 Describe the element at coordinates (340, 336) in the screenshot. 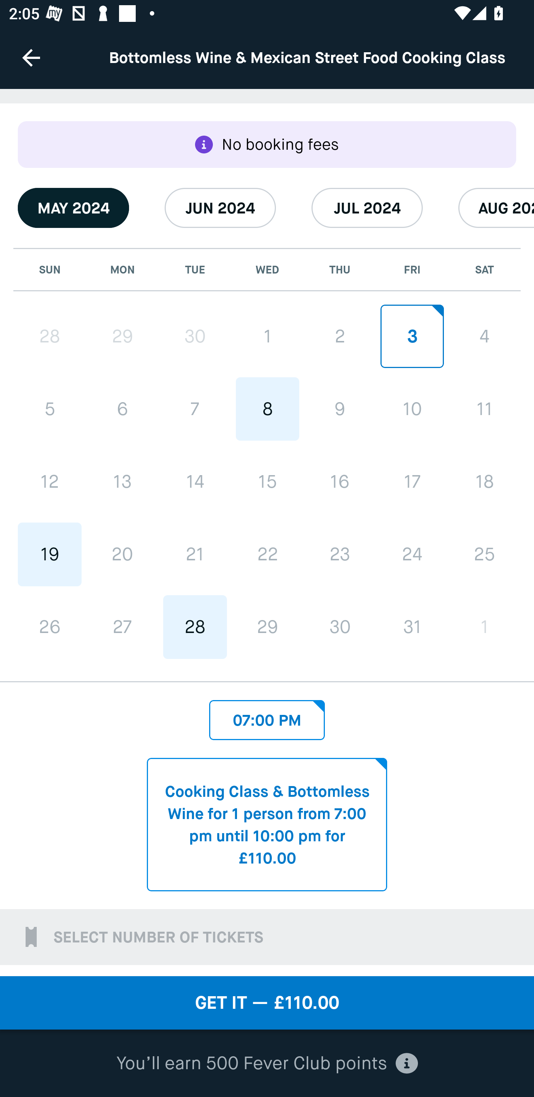

I see `2` at that location.